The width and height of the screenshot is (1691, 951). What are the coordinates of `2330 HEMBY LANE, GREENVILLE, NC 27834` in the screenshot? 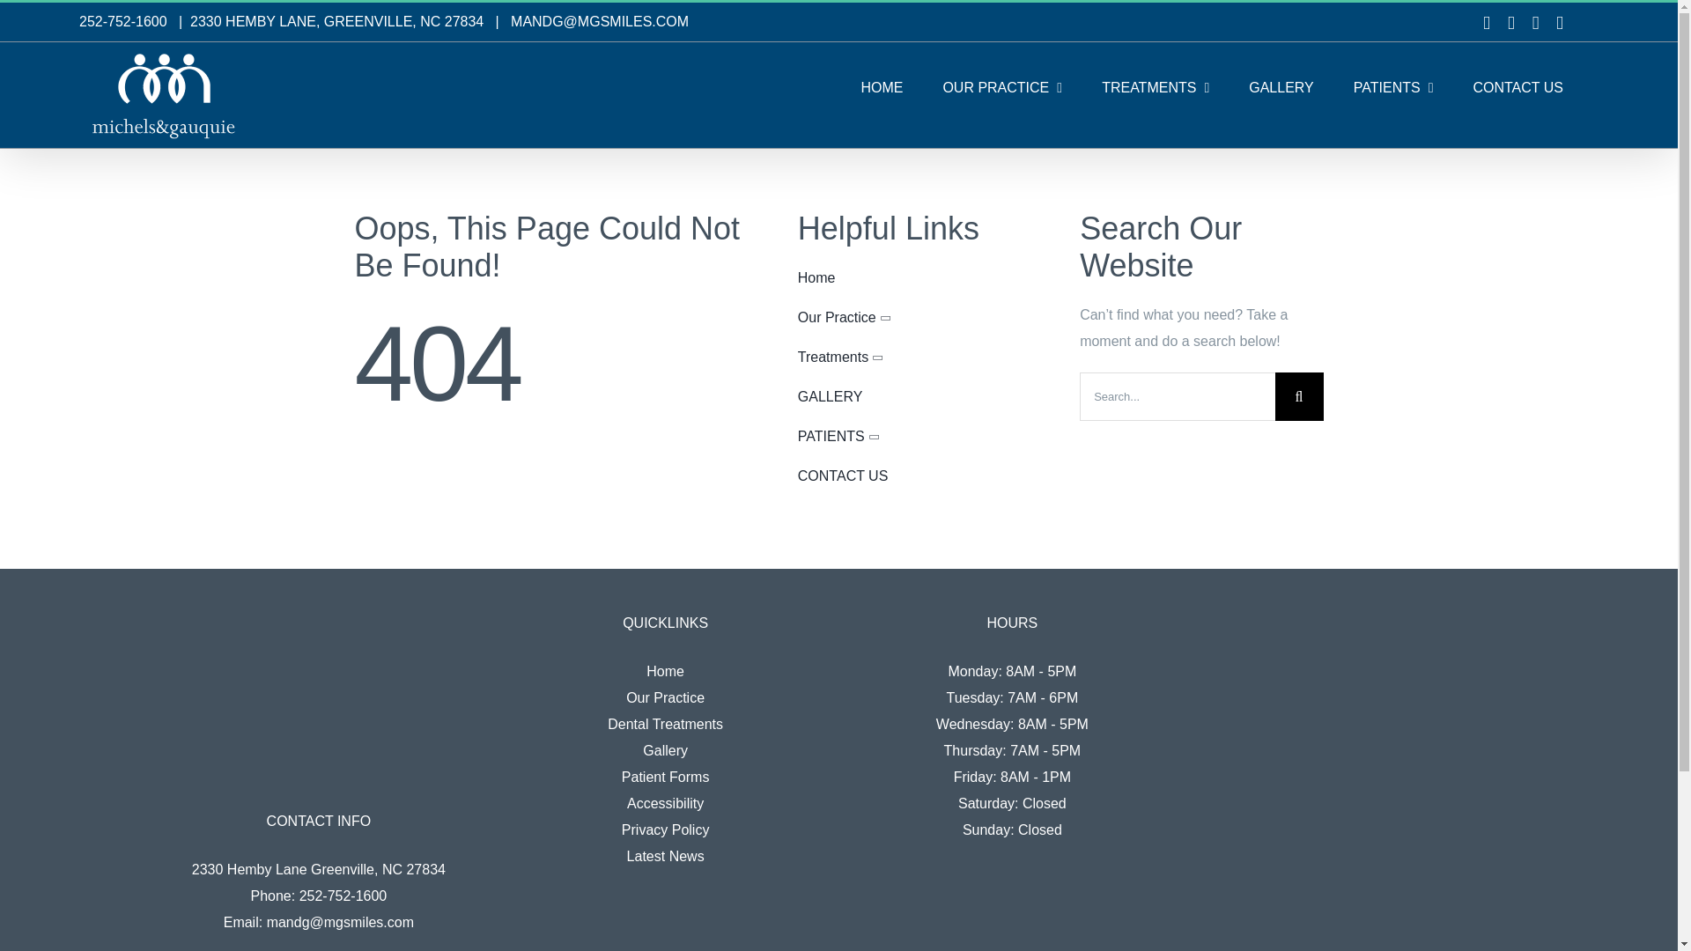 It's located at (336, 21).